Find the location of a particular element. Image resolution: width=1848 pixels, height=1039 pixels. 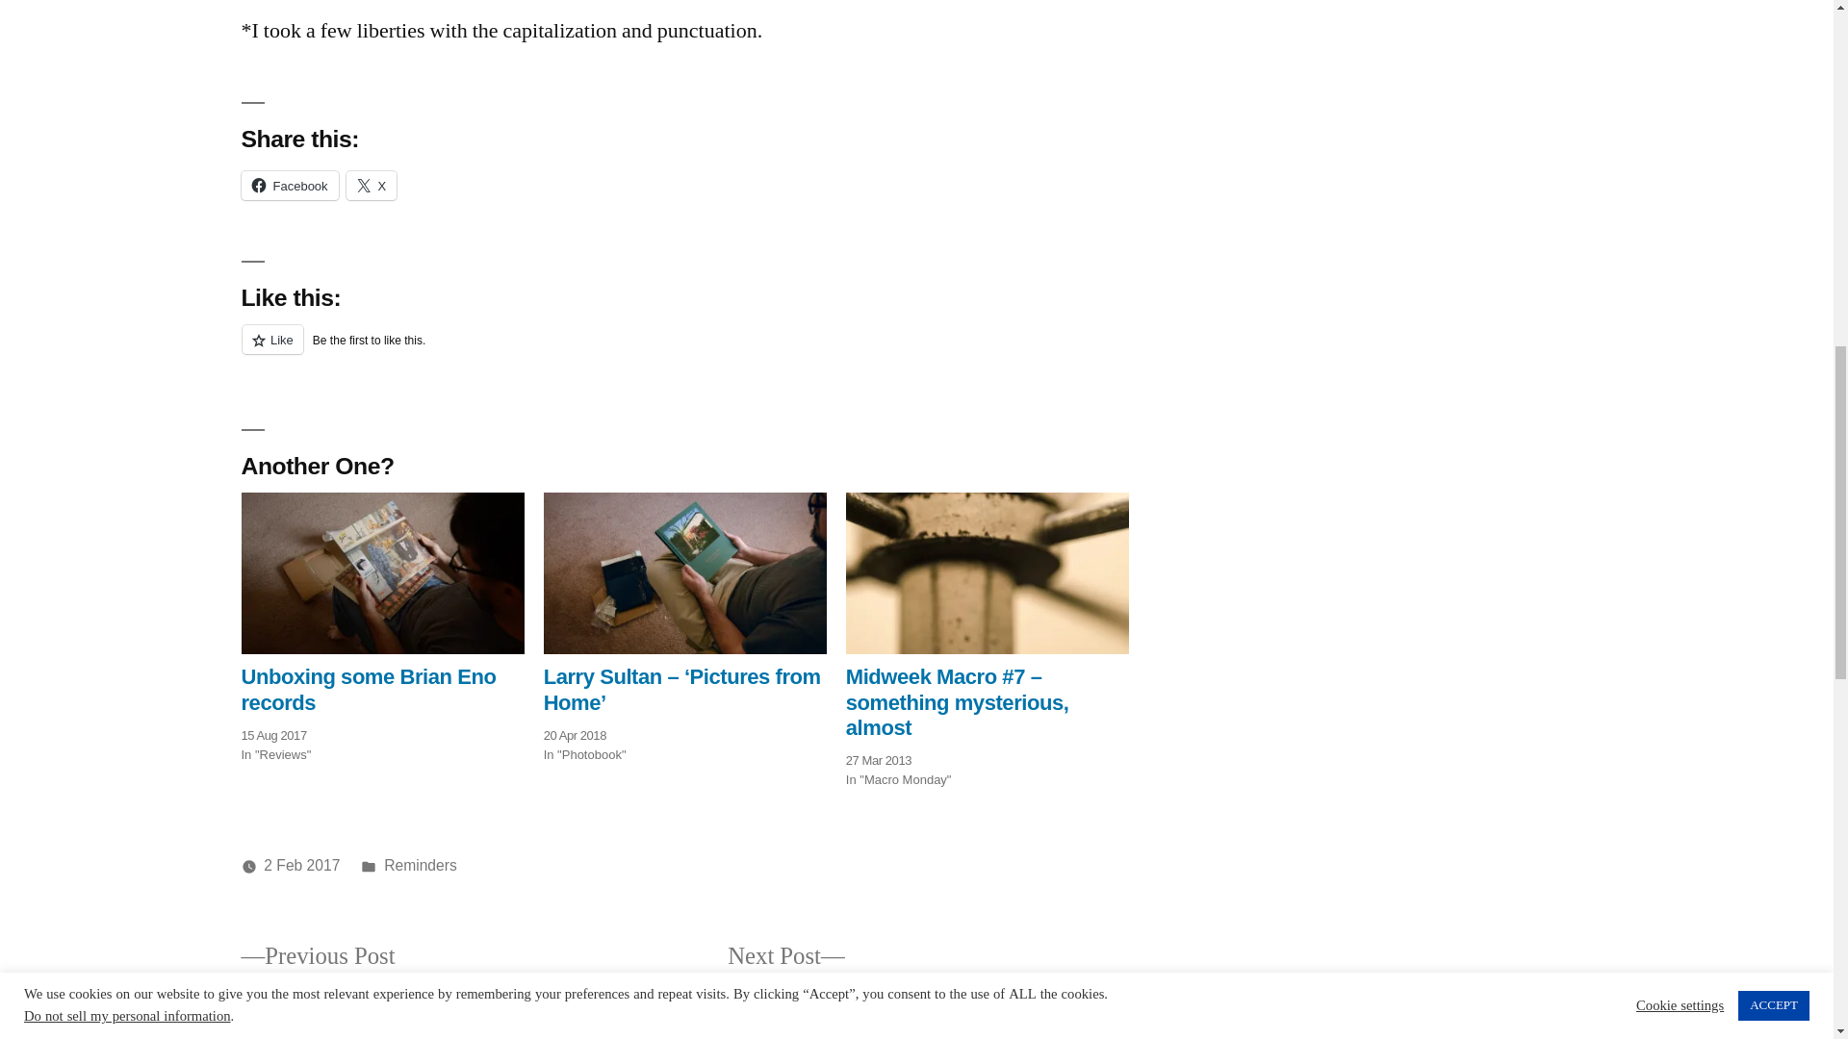

Facebook is located at coordinates (289, 186).